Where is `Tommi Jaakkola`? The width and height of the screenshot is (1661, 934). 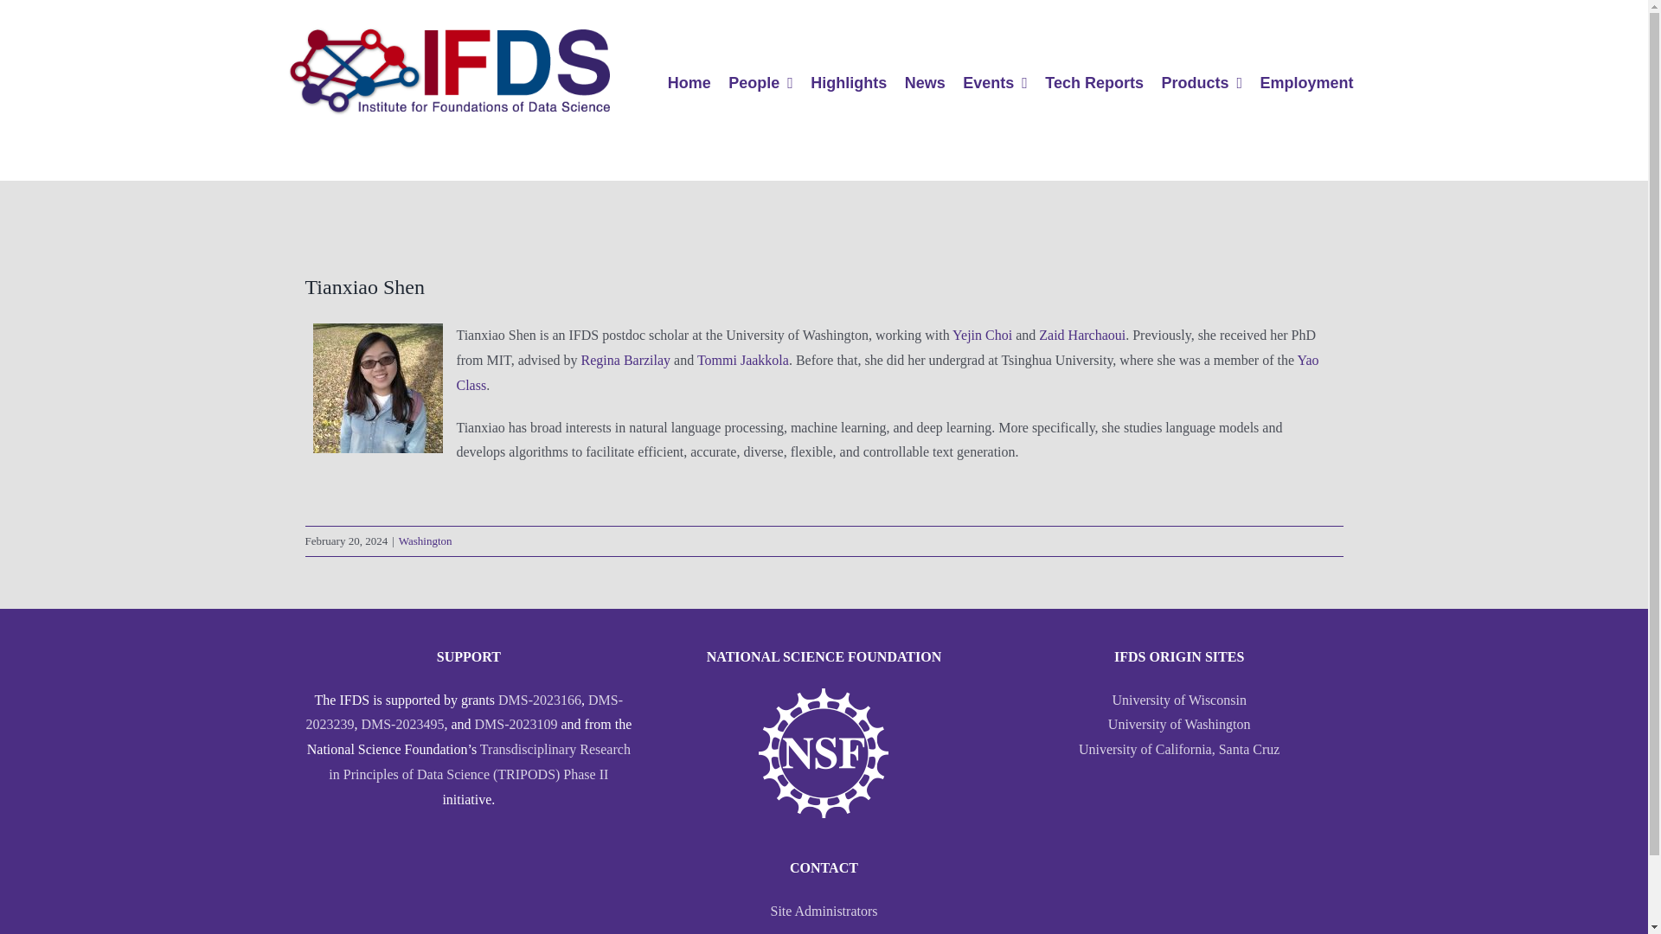 Tommi Jaakkola is located at coordinates (743, 360).